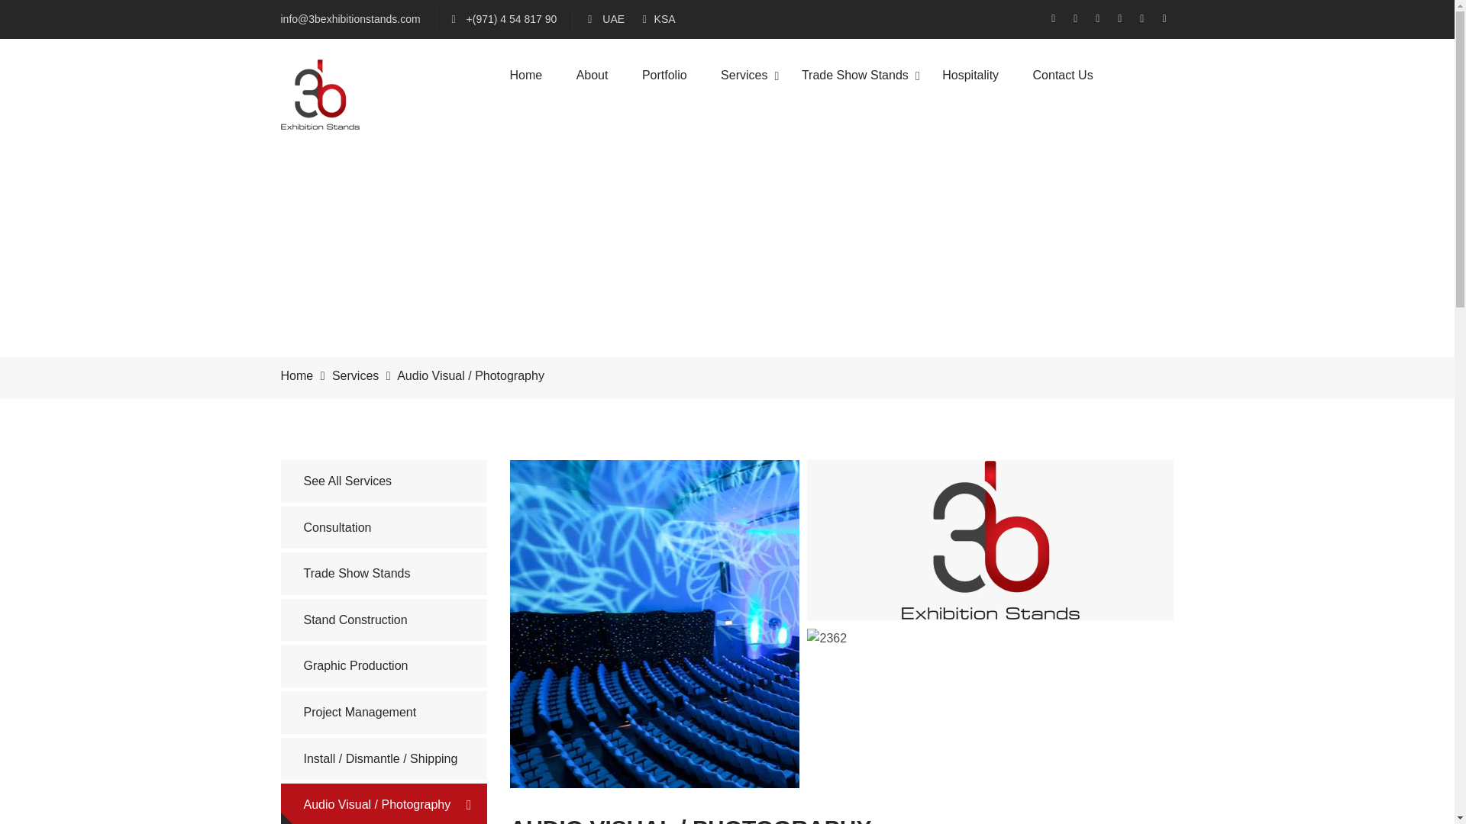 This screenshot has width=1466, height=824. I want to click on Custom Displays, so click(945, 185).